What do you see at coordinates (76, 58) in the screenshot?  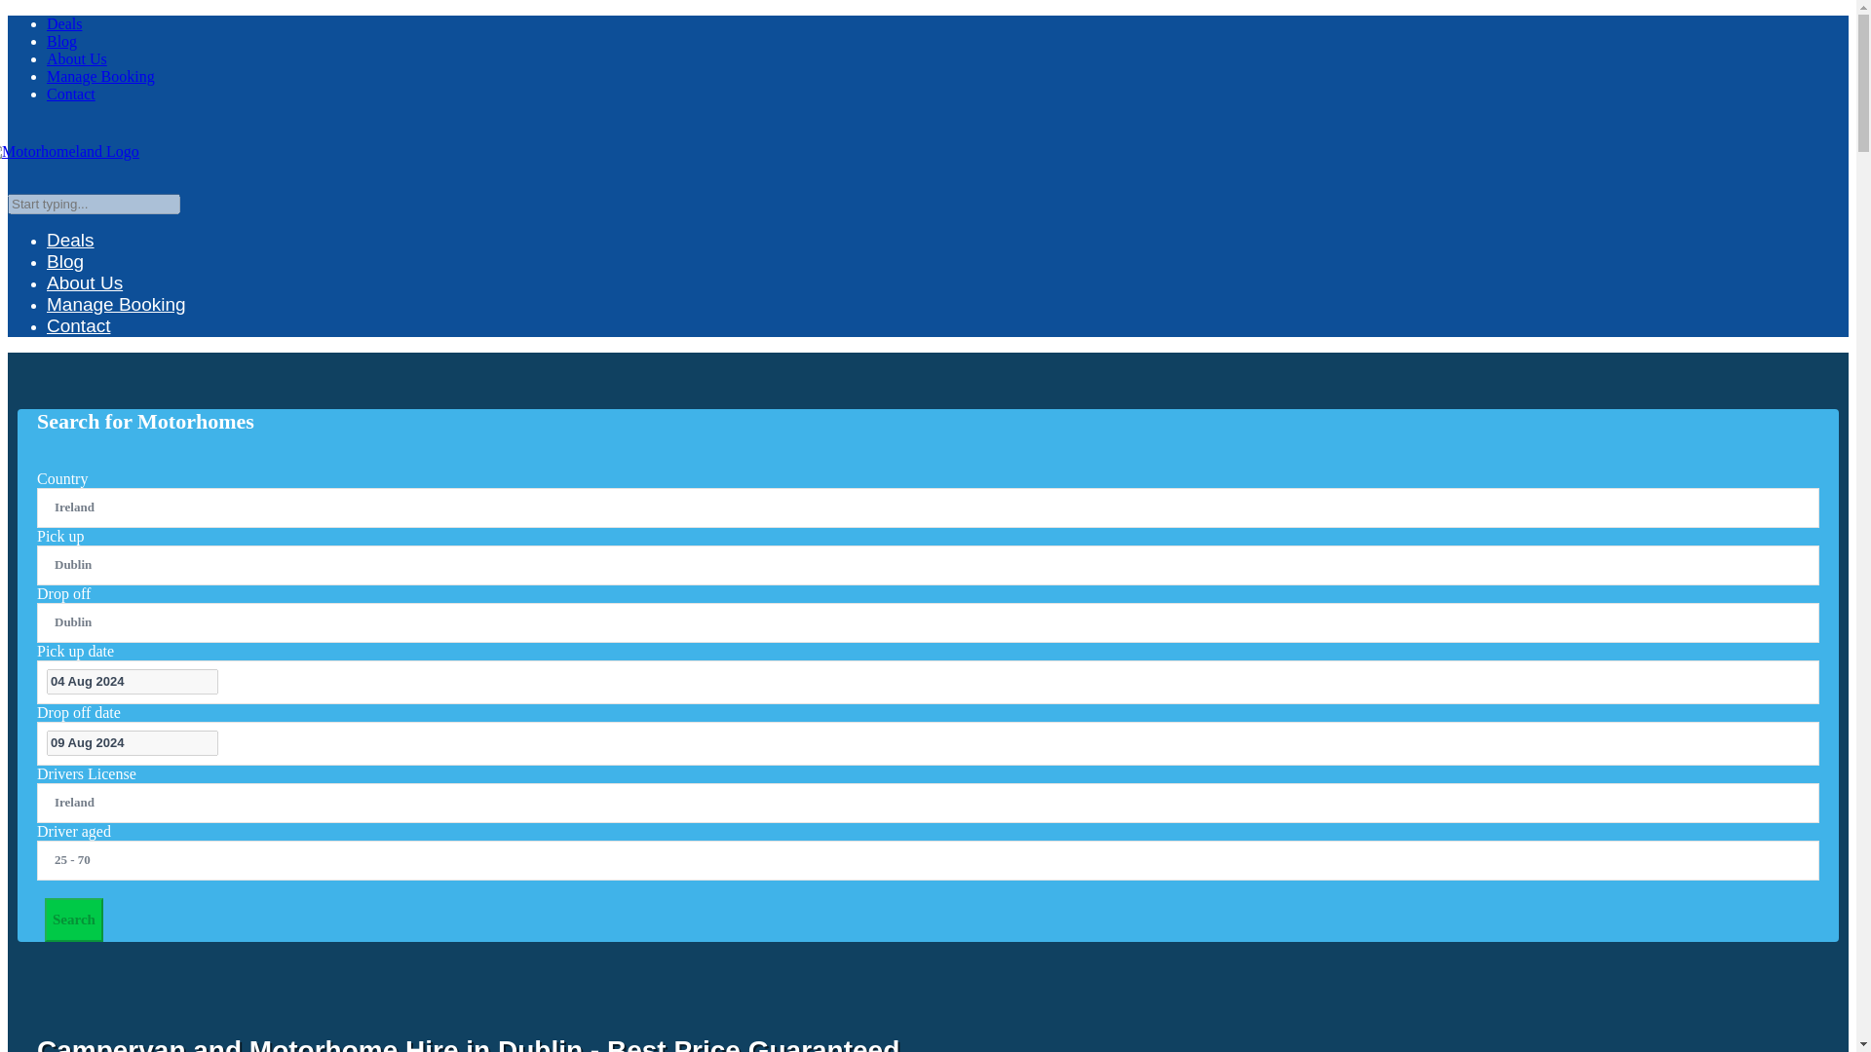 I see `About Us` at bounding box center [76, 58].